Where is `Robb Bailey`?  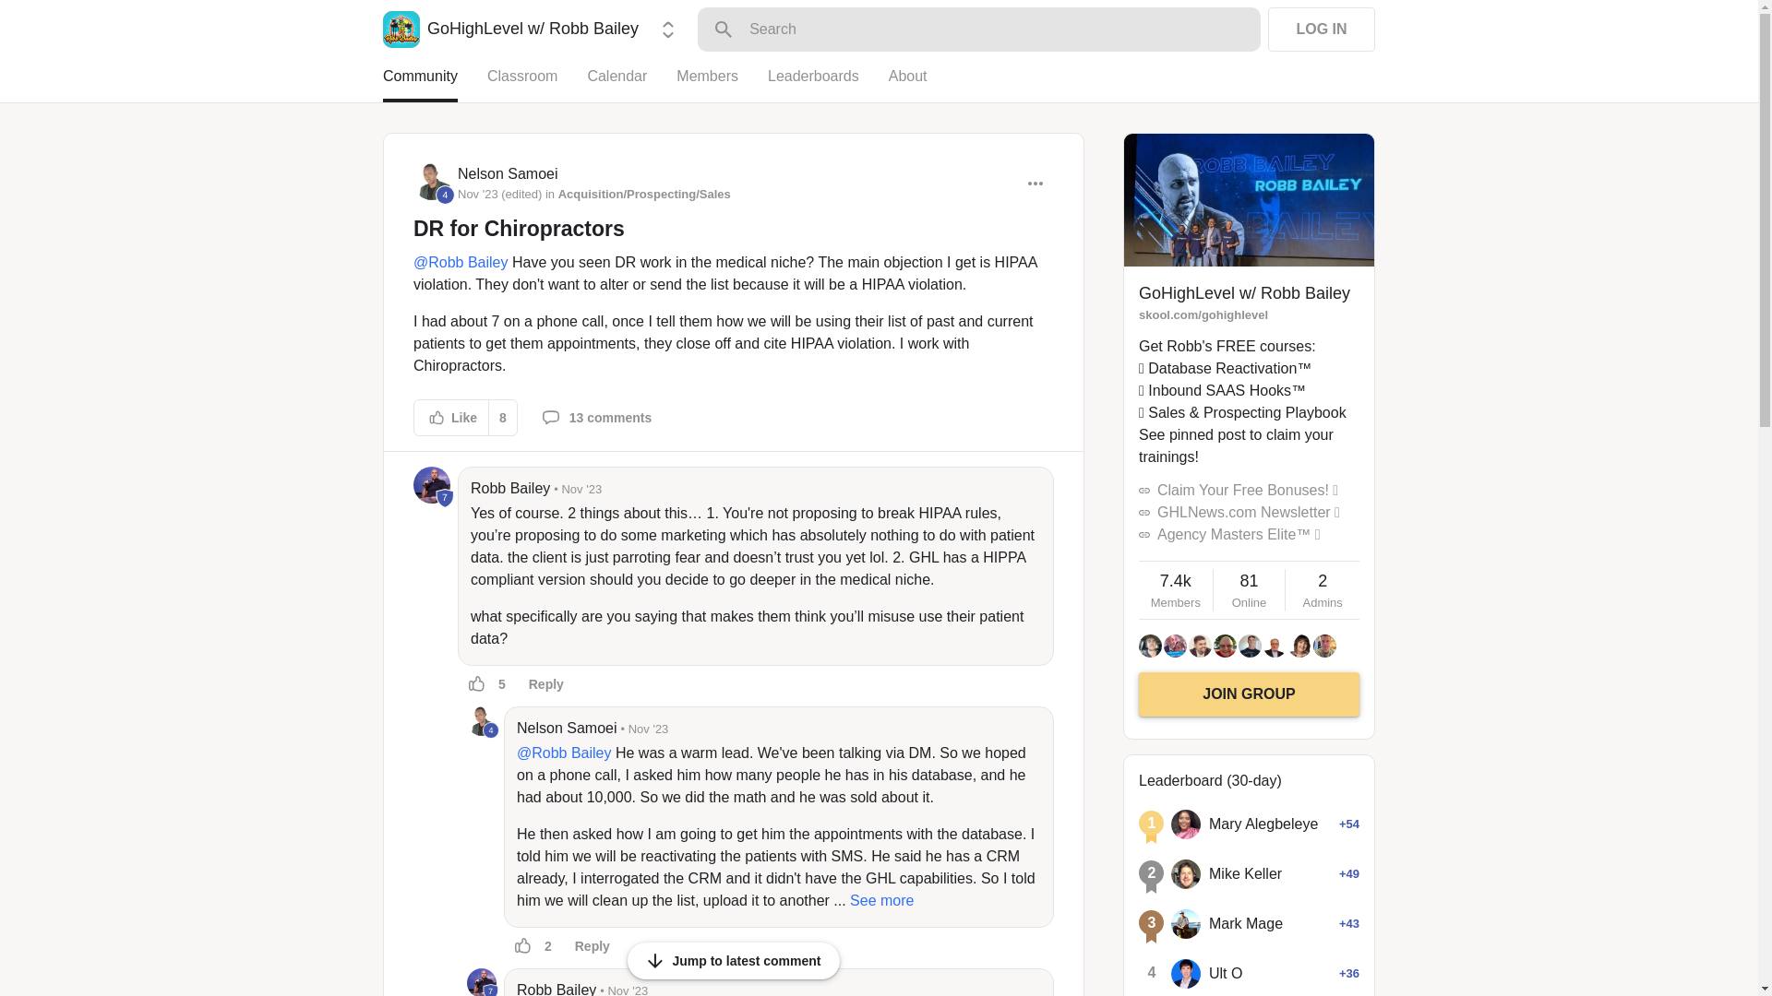 Robb Bailey is located at coordinates (509, 489).